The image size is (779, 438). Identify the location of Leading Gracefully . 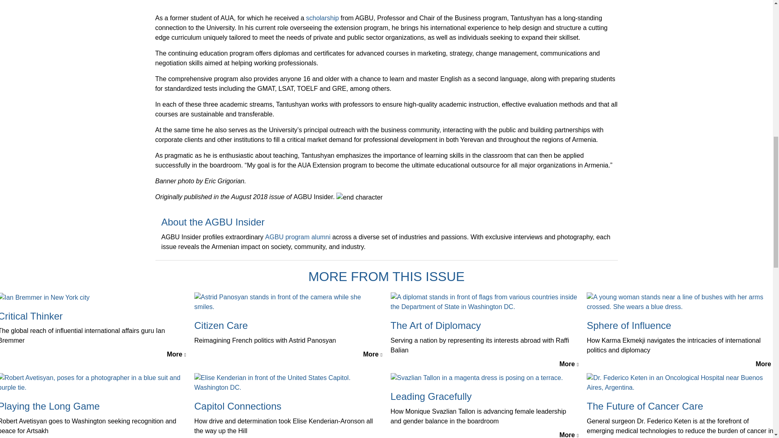
(476, 378).